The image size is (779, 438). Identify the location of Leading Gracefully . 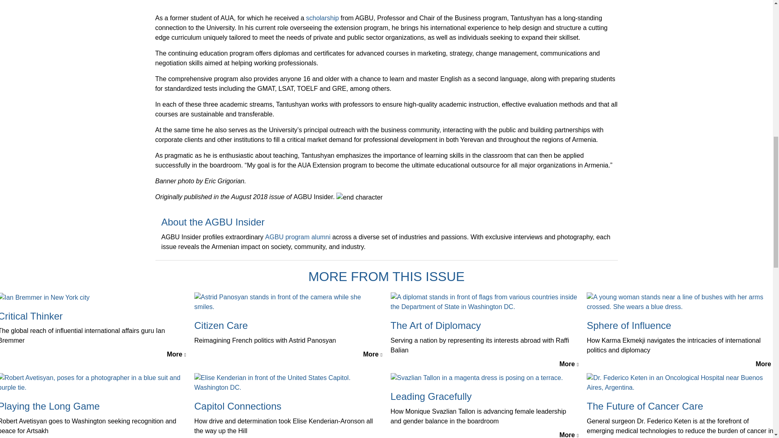
(476, 378).